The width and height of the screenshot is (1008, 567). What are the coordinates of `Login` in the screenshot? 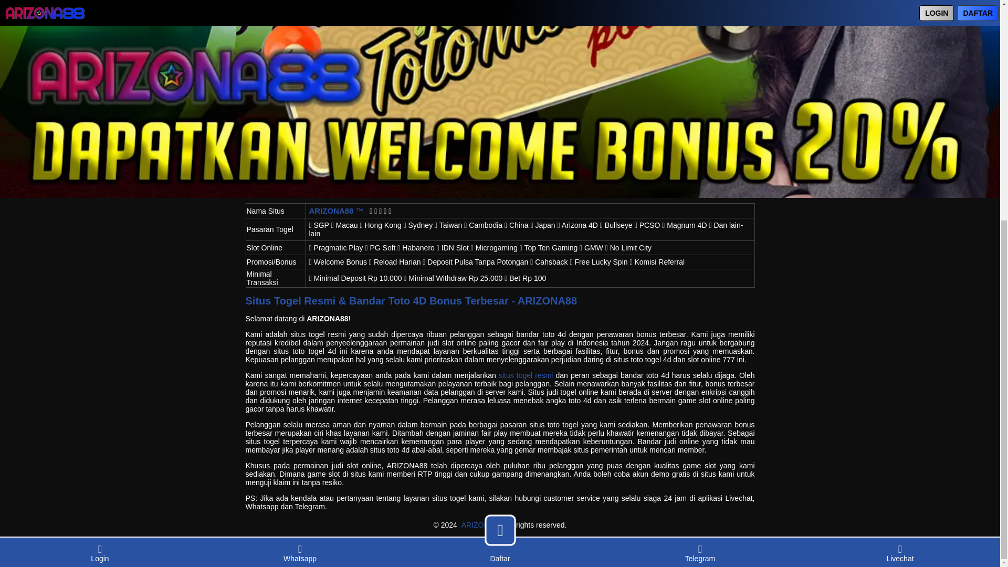 It's located at (100, 196).